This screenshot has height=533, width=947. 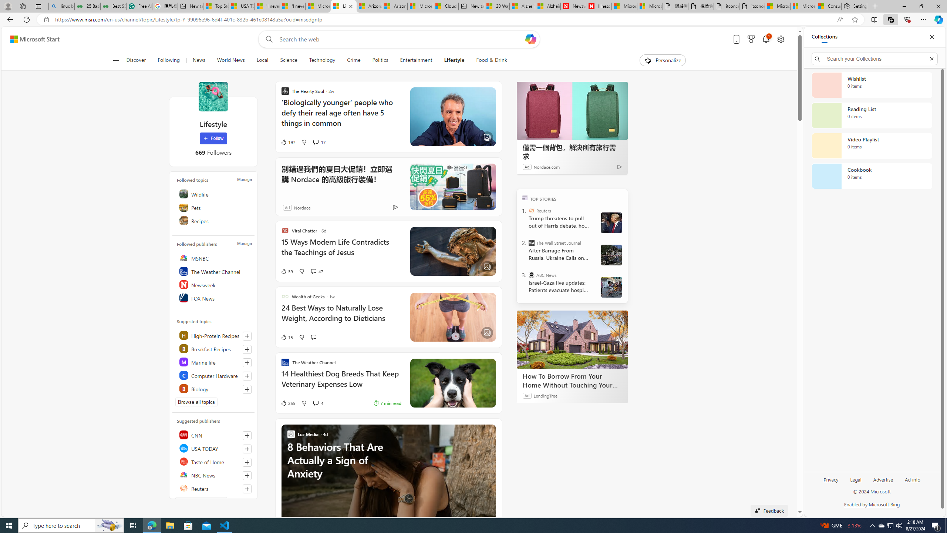 What do you see at coordinates (912, 483) in the screenshot?
I see `Ad info` at bounding box center [912, 483].